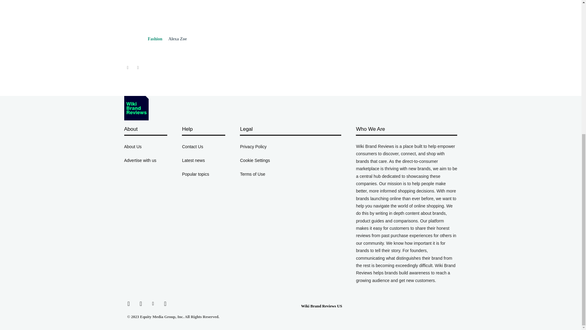 This screenshot has width=586, height=330. I want to click on MLBshop Review: Houston Astro 2023 Gold Collection To Buy!, so click(175, 29).